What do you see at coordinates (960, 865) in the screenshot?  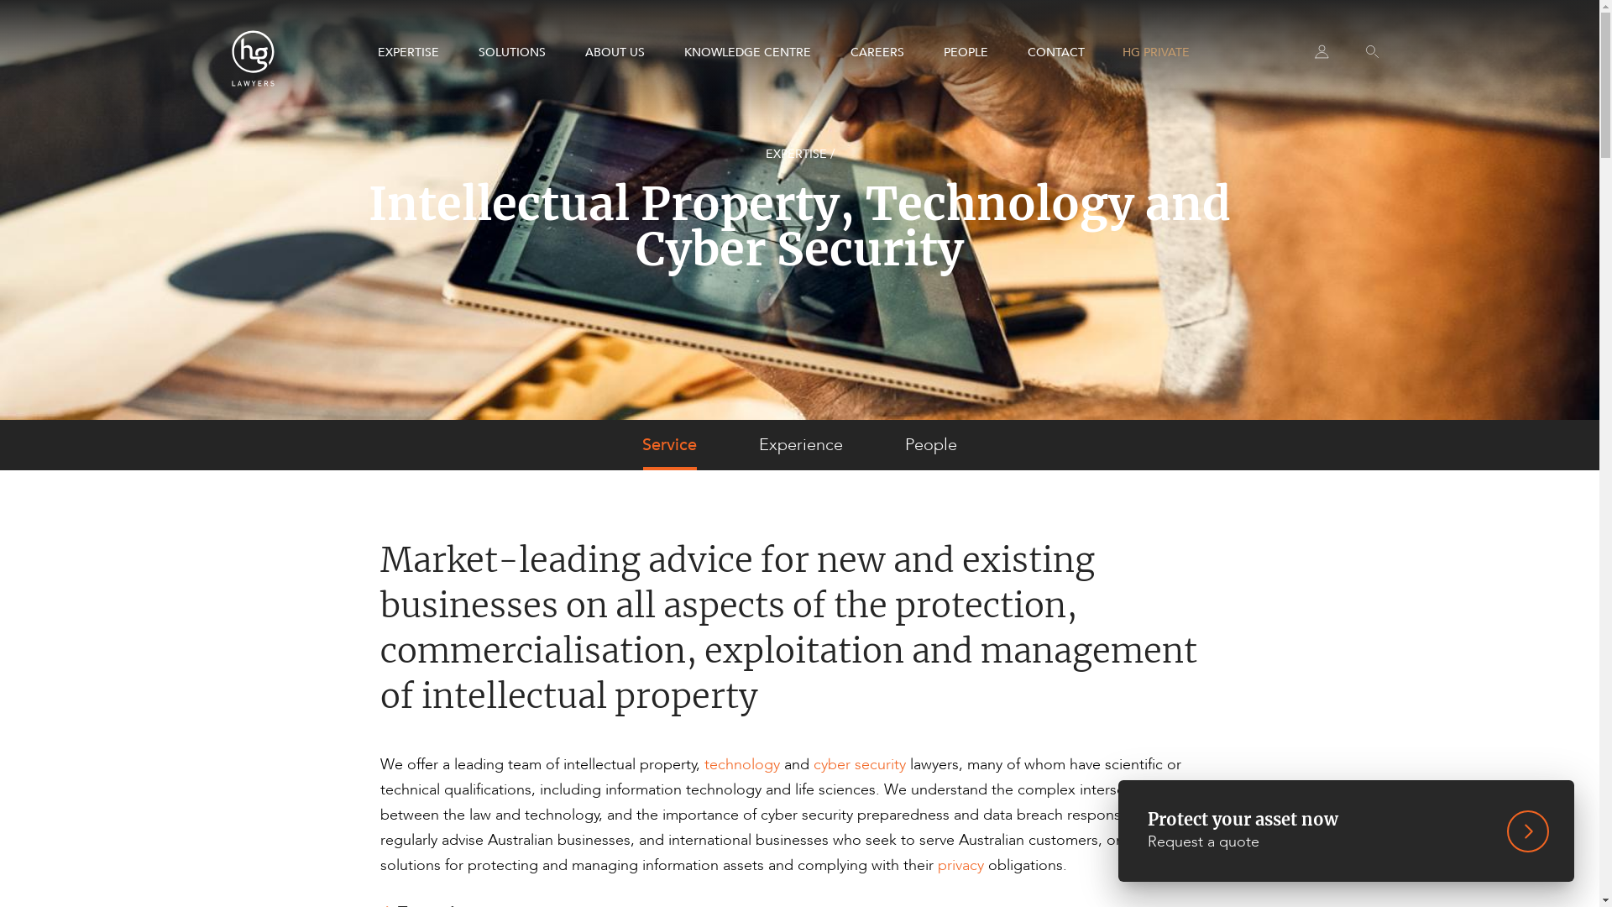 I see `privacy` at bounding box center [960, 865].